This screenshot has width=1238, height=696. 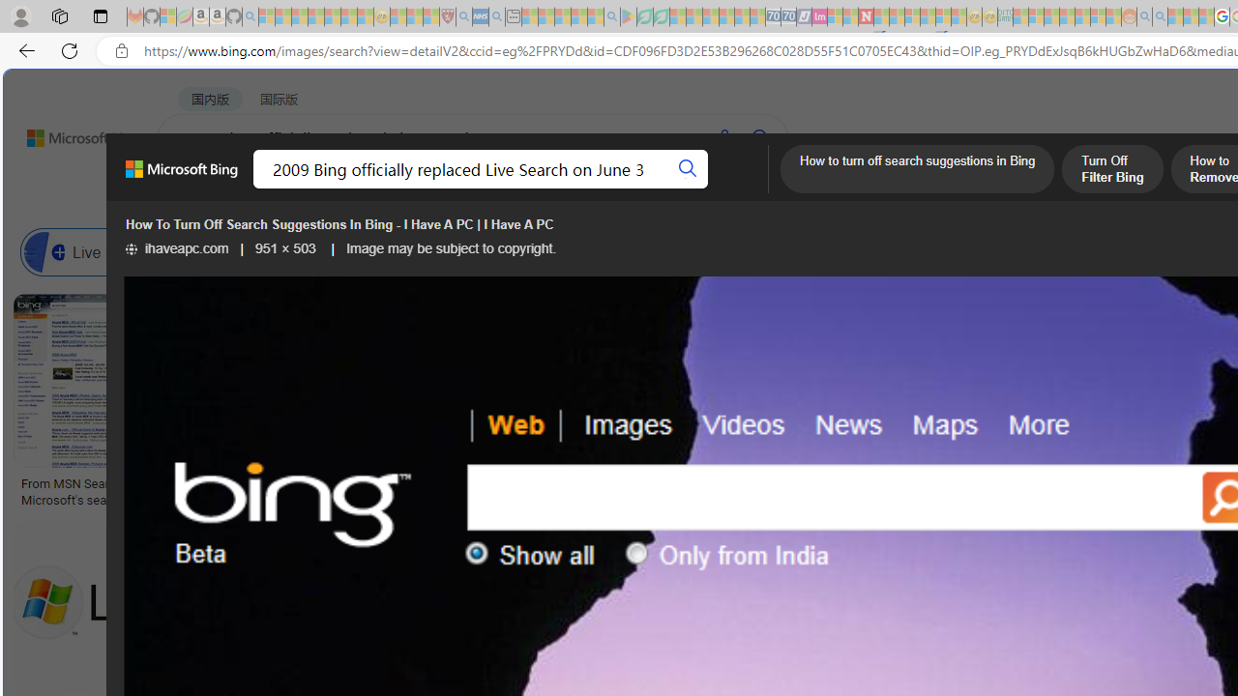 What do you see at coordinates (408, 404) in the screenshot?
I see `Bing Logo and symbol, meaning, history, PNG, brandSave` at bounding box center [408, 404].